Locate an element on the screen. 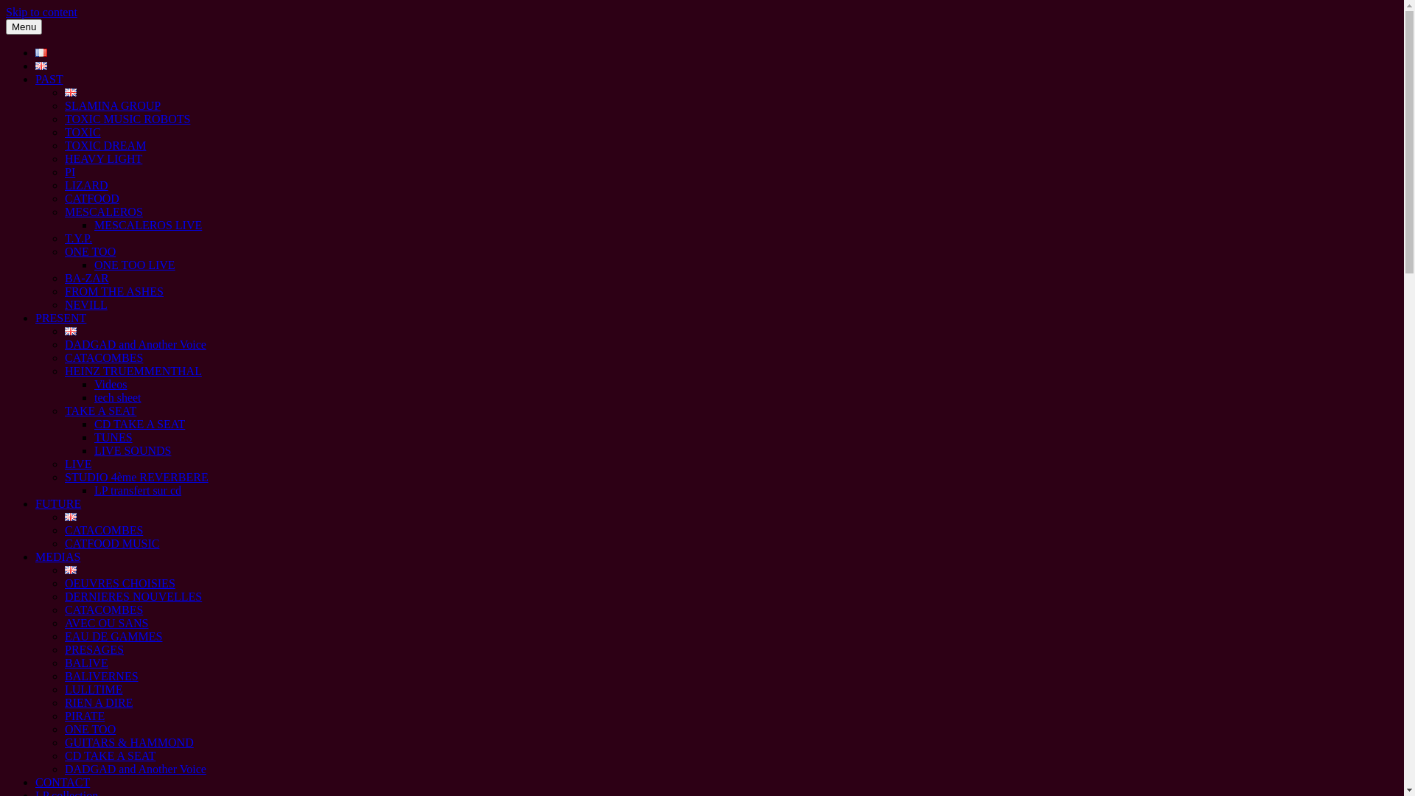  TAKE A SEAT is located at coordinates (100, 411).